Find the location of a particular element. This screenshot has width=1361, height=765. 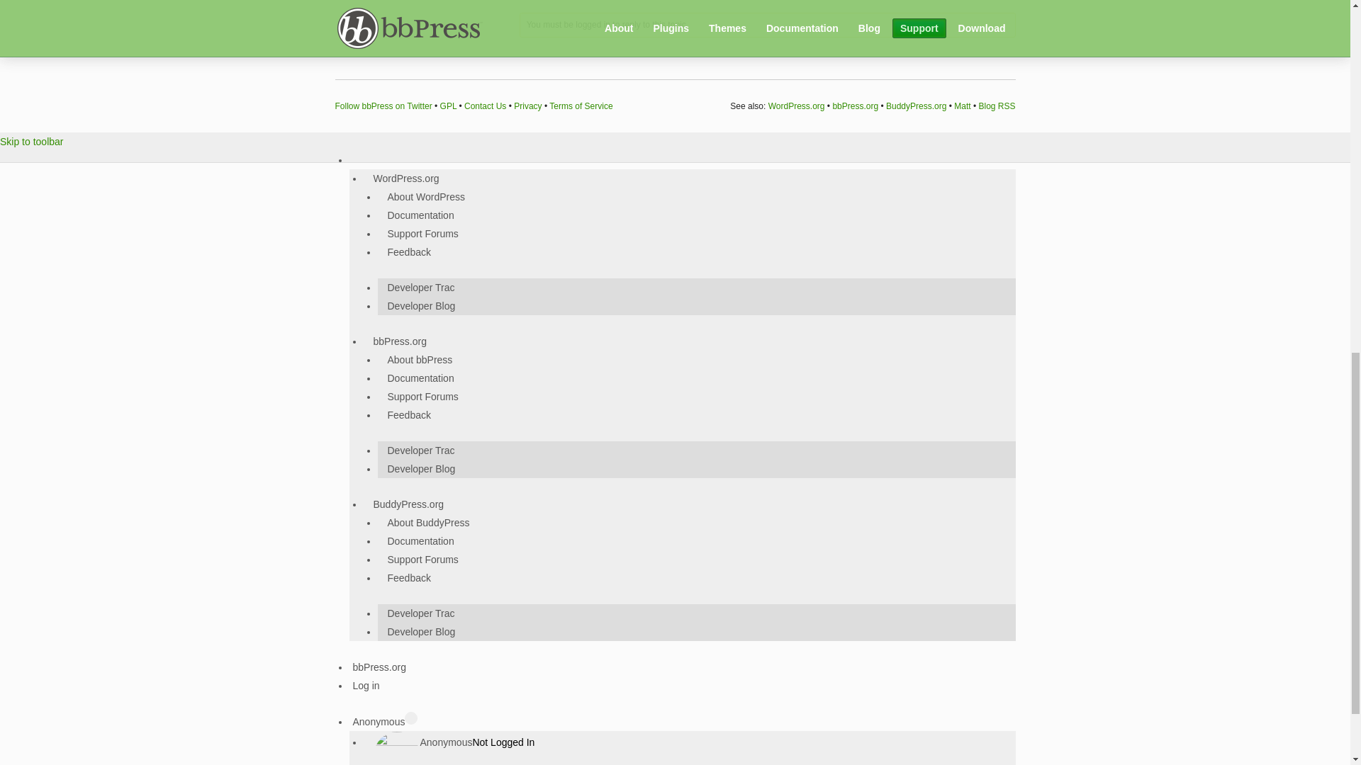

Contact Us is located at coordinates (485, 106).